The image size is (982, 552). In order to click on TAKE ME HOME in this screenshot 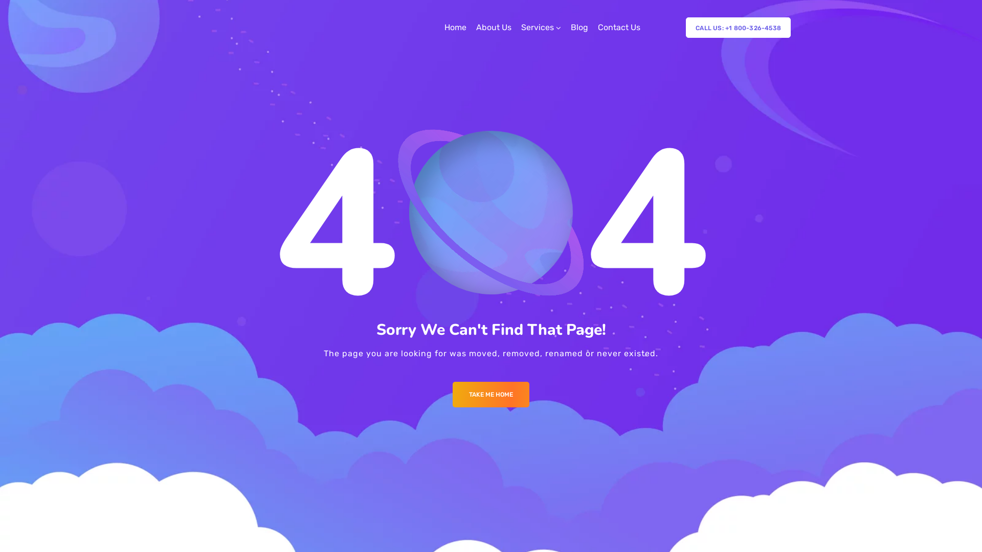, I will do `click(491, 395)`.